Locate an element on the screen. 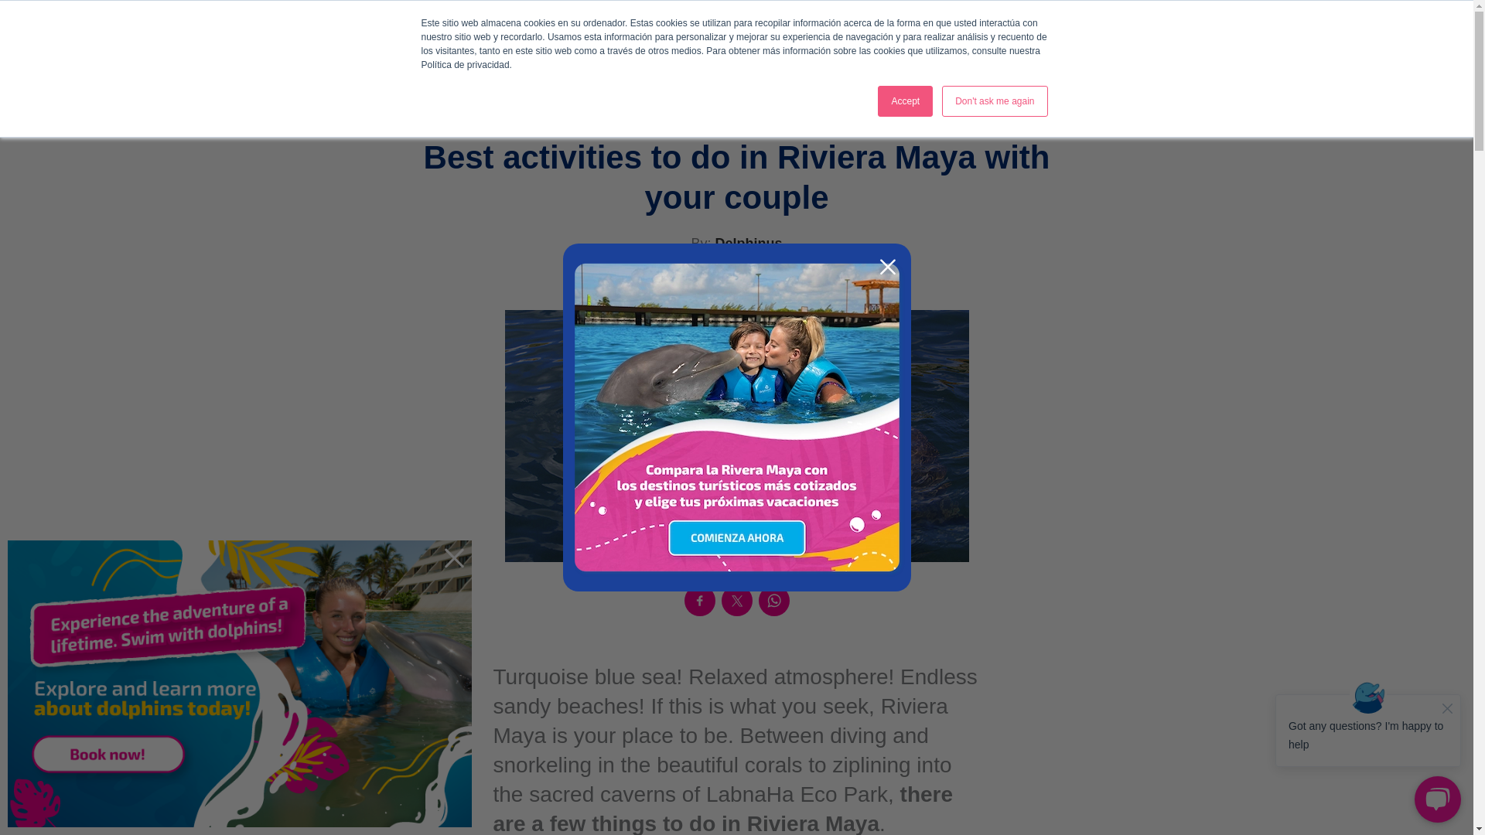 This screenshot has height=835, width=1485. Locations is located at coordinates (749, 60).